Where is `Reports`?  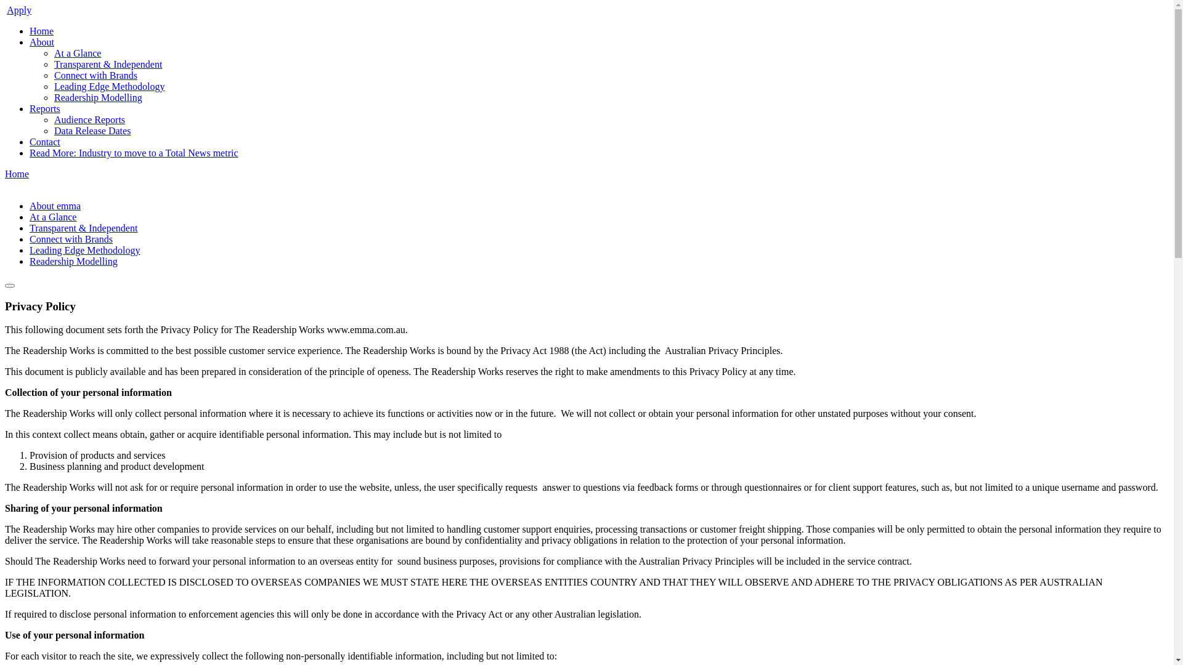 Reports is located at coordinates (45, 108).